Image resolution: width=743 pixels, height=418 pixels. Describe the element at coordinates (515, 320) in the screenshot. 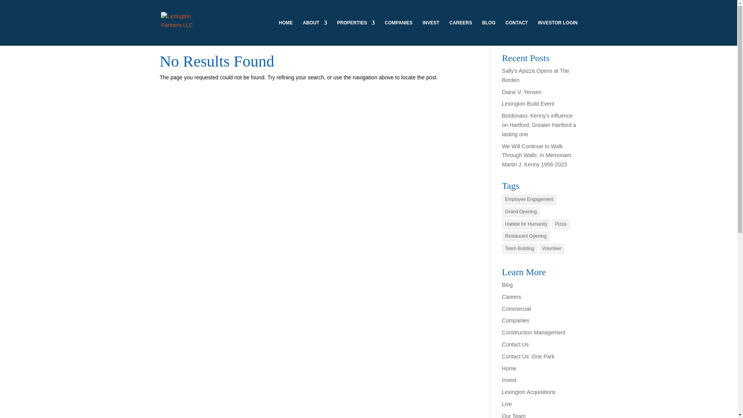

I see `Companies` at that location.